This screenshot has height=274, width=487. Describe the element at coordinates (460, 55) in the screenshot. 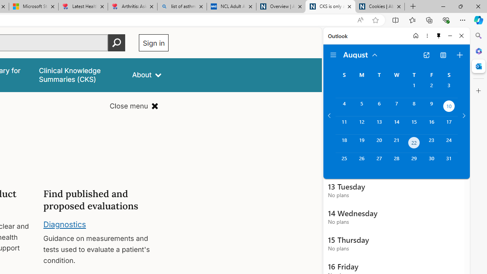

I see `Create event` at that location.